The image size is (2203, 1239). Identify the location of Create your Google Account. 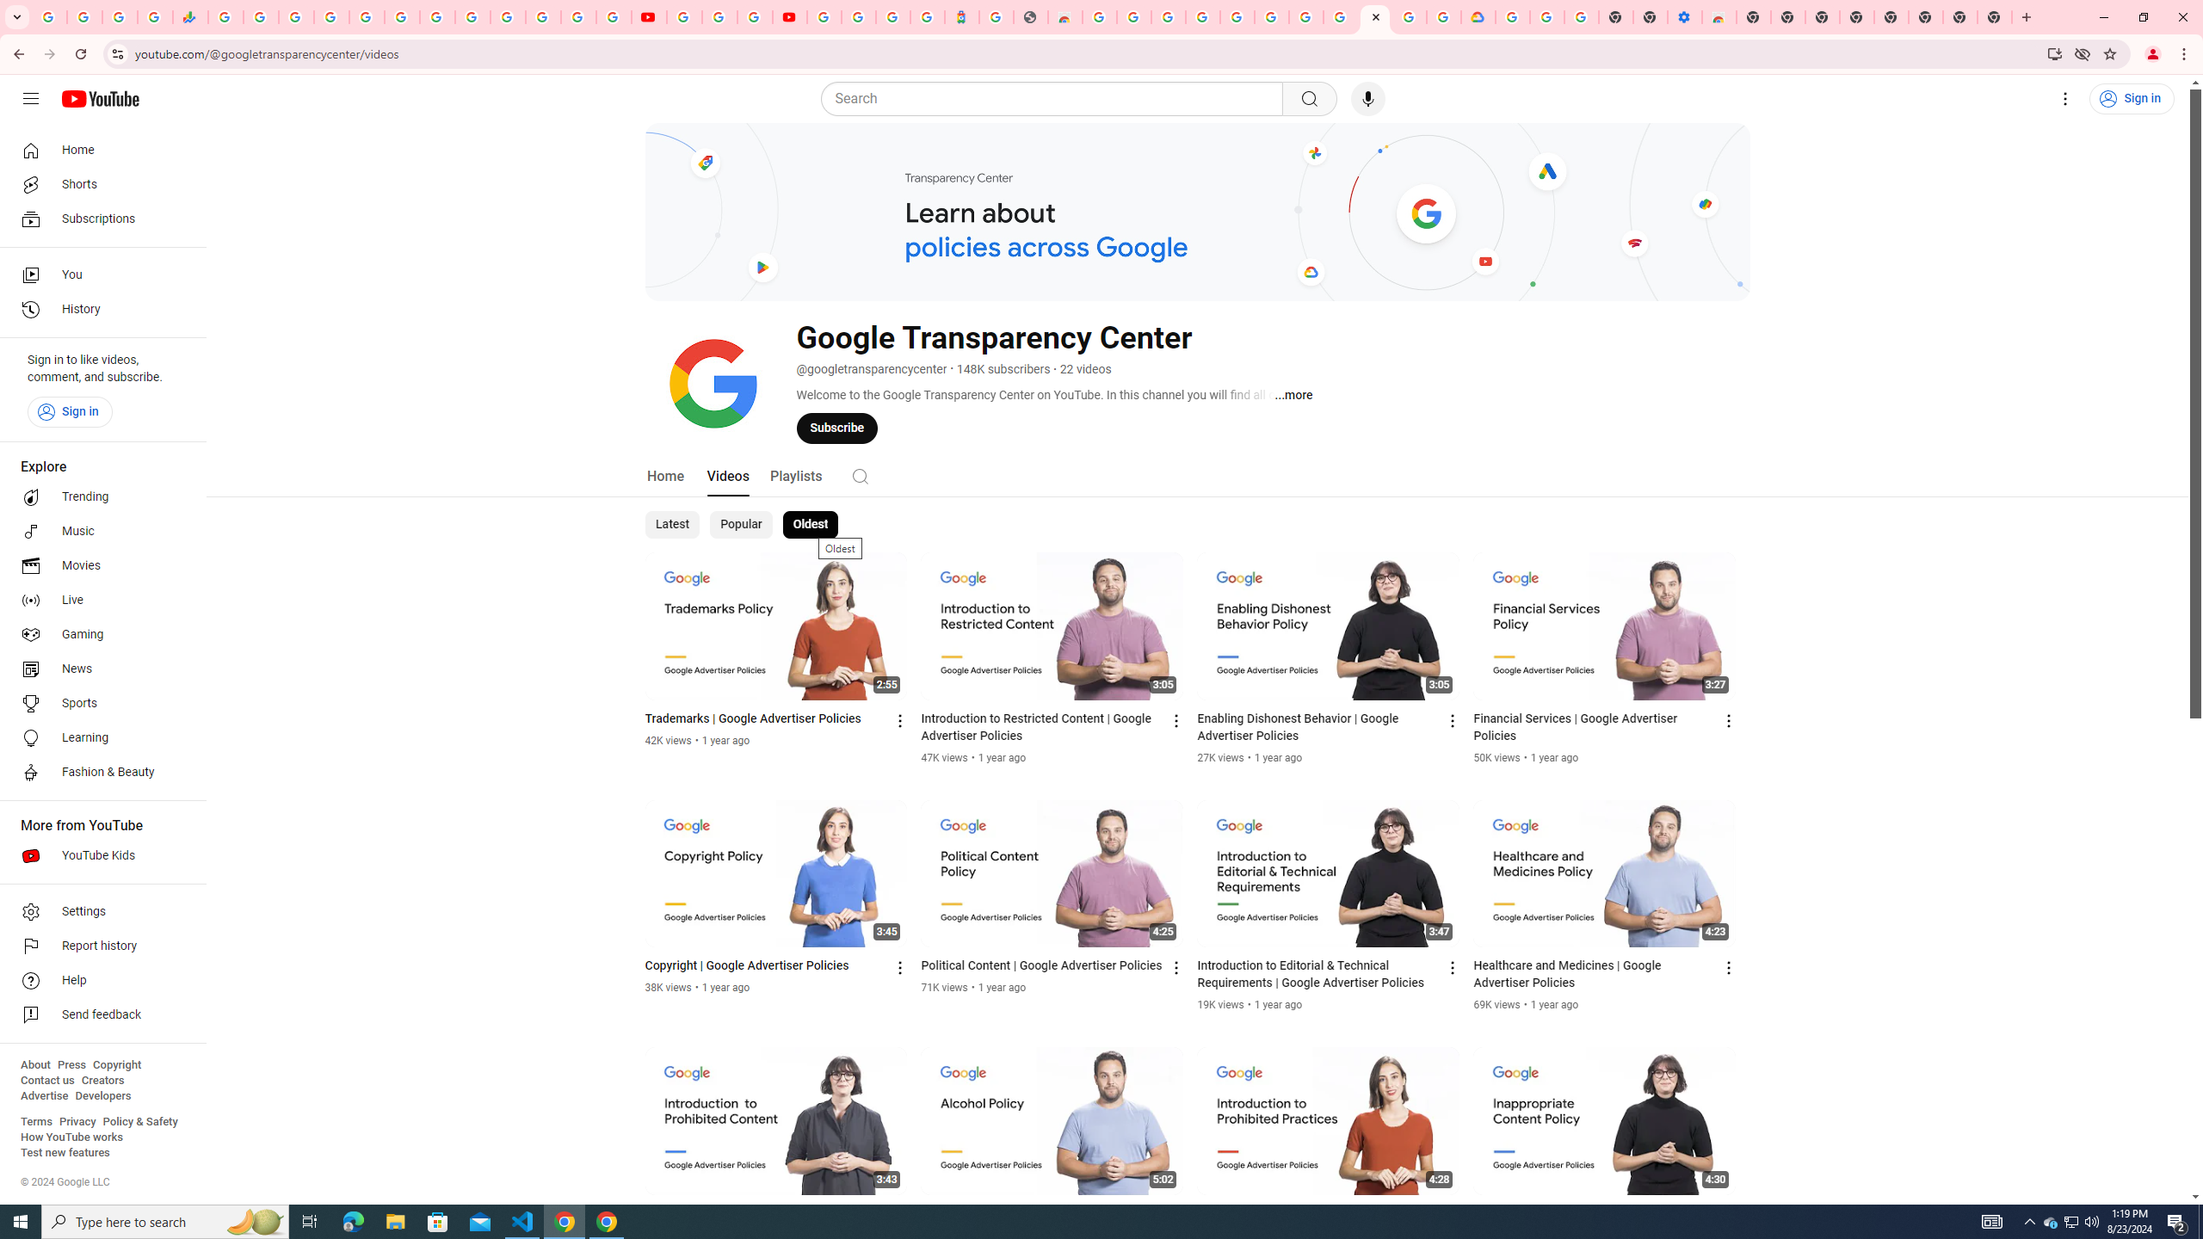
(754, 17).